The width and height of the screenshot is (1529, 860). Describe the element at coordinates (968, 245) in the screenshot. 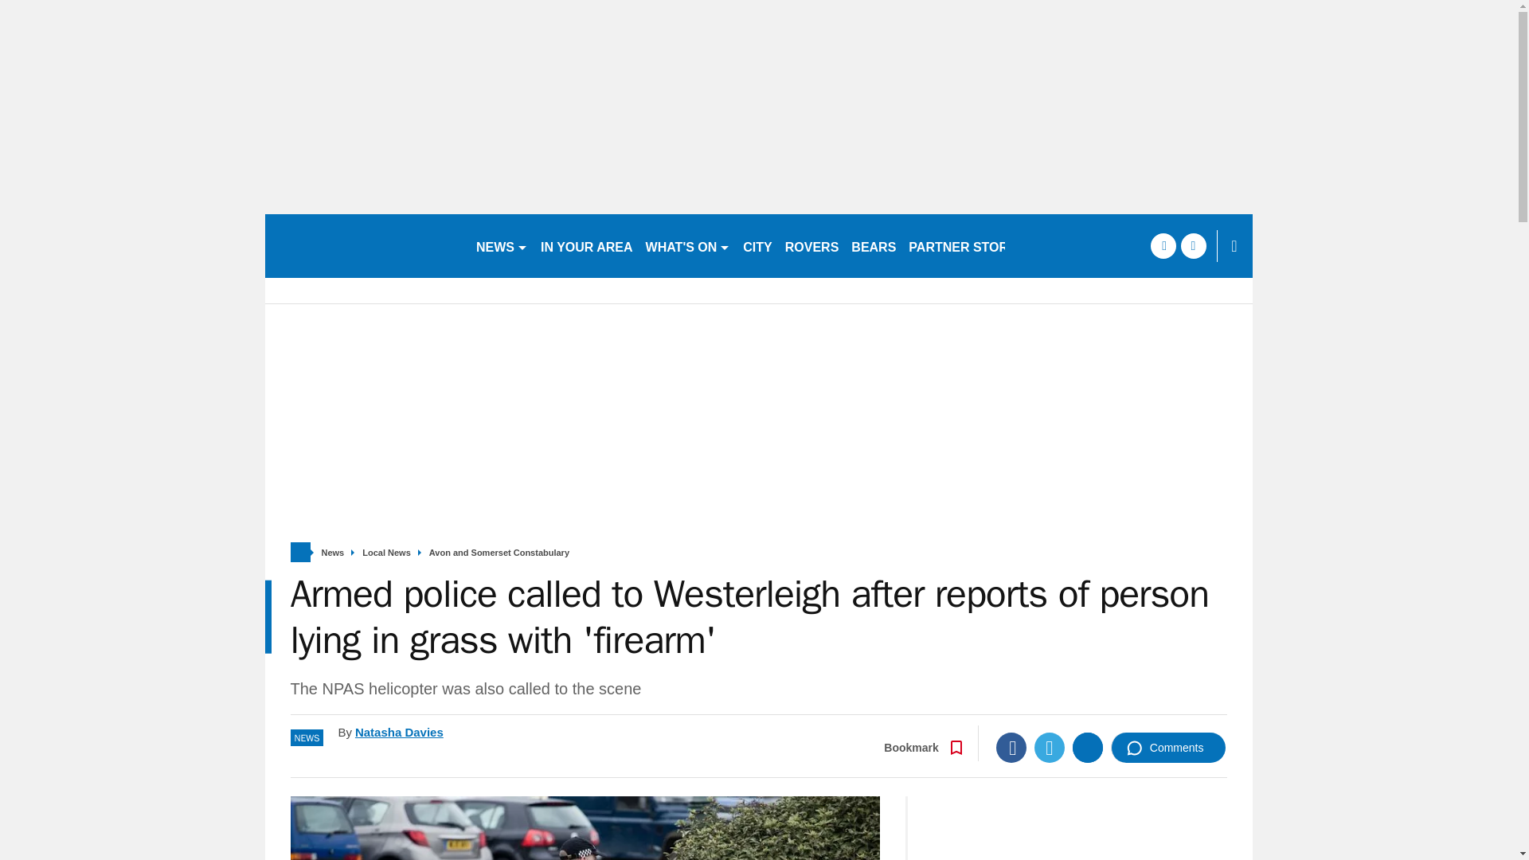

I see `PARTNER STORIES` at that location.